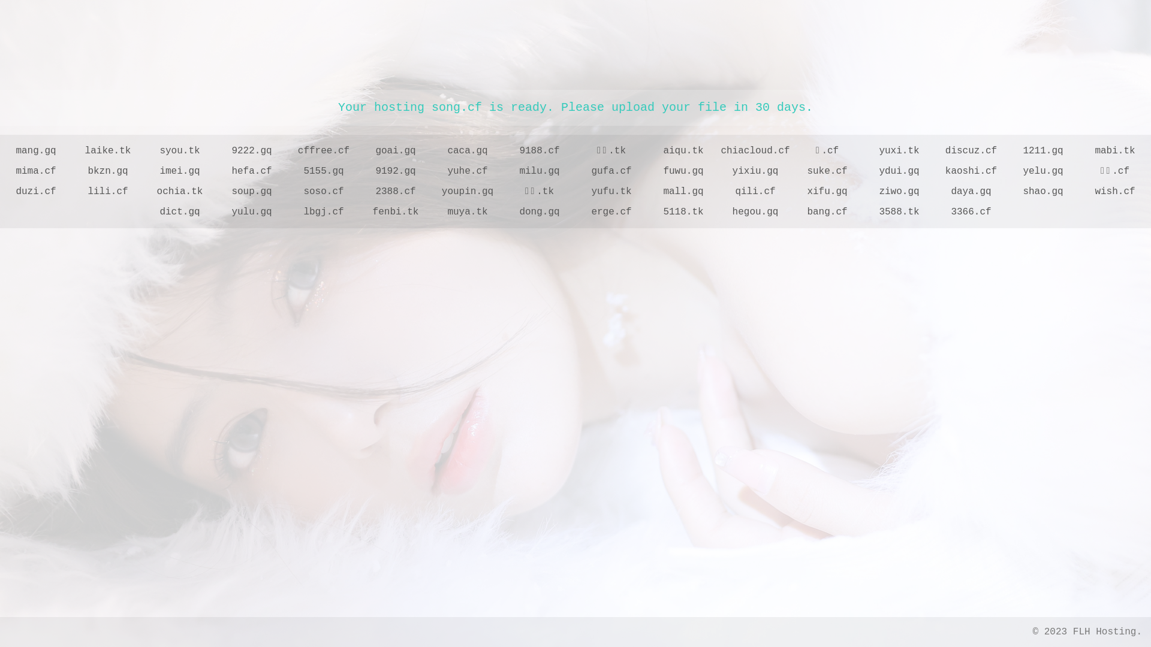 The height and width of the screenshot is (647, 1151). I want to click on 3588.tk, so click(899, 212).